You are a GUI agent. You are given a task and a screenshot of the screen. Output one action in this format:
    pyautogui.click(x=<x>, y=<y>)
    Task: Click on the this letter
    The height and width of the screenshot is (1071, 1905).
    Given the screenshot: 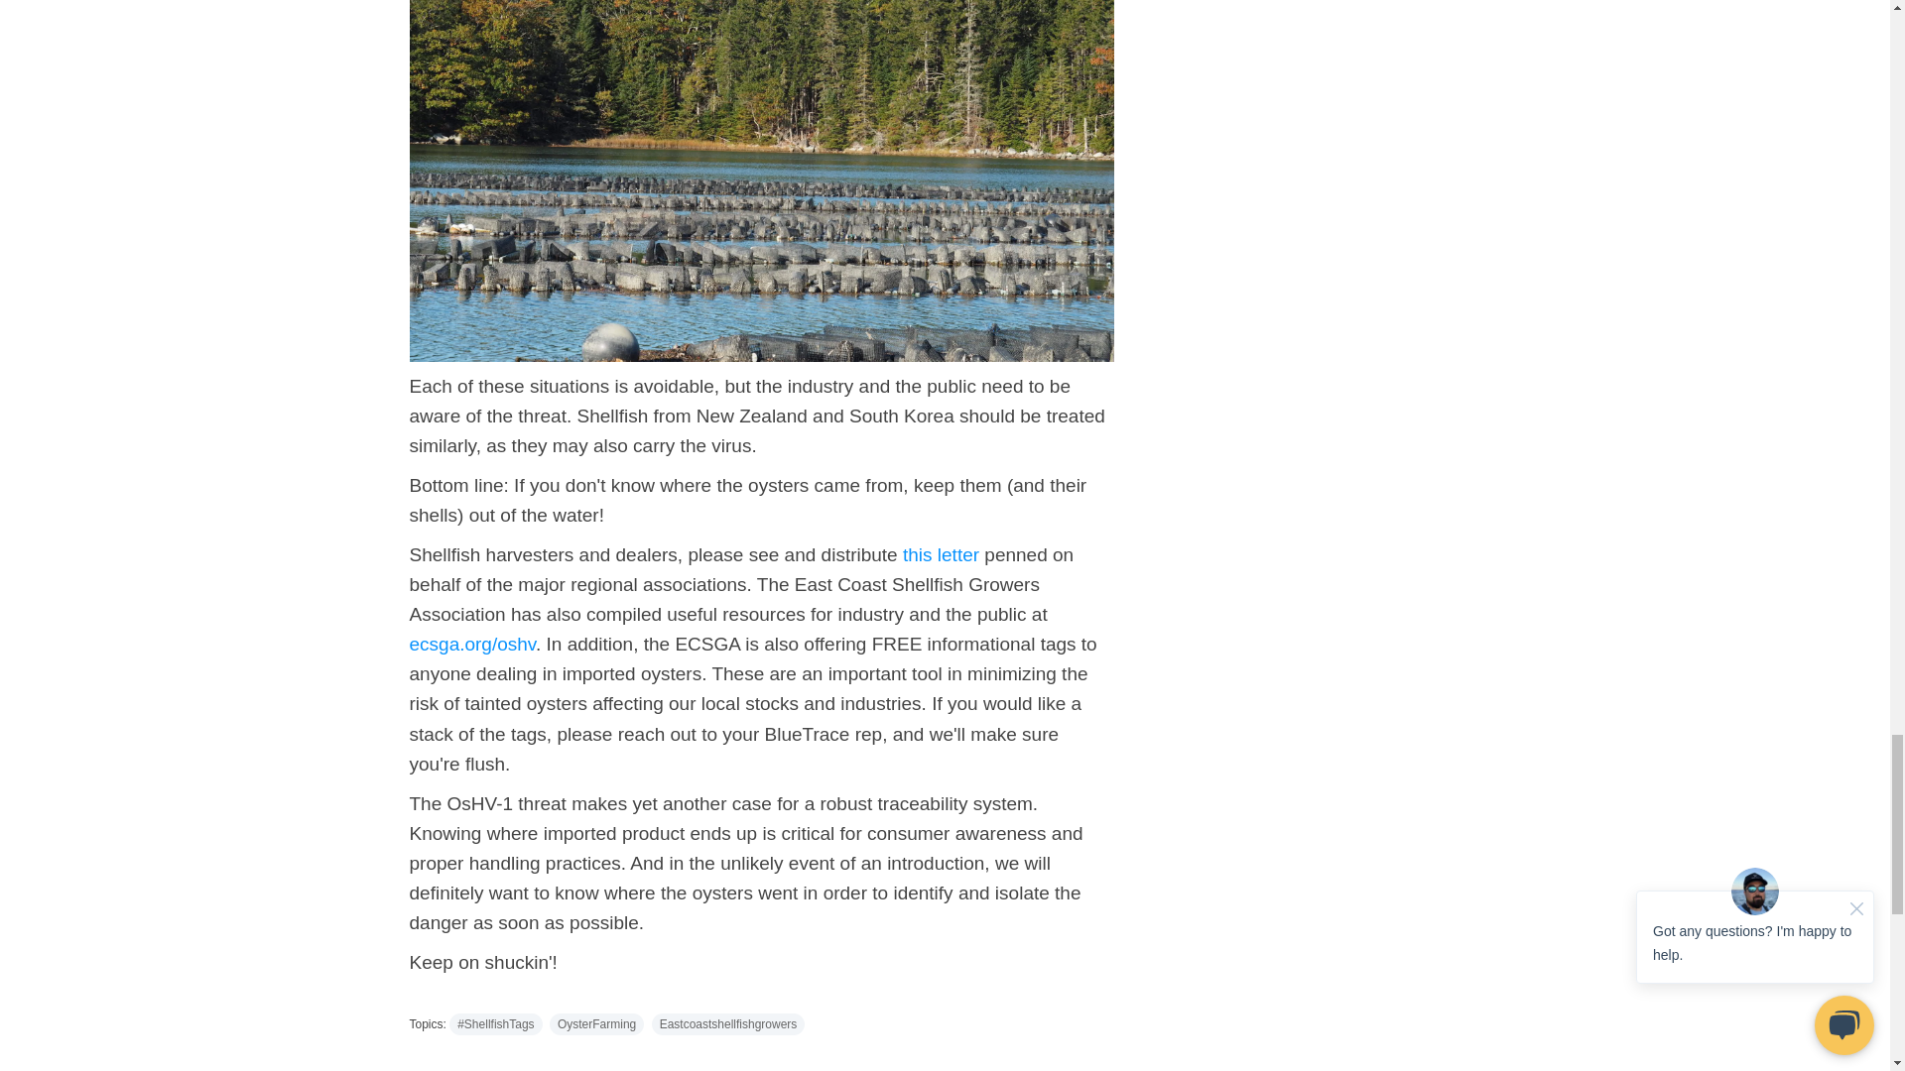 What is the action you would take?
    pyautogui.click(x=941, y=554)
    